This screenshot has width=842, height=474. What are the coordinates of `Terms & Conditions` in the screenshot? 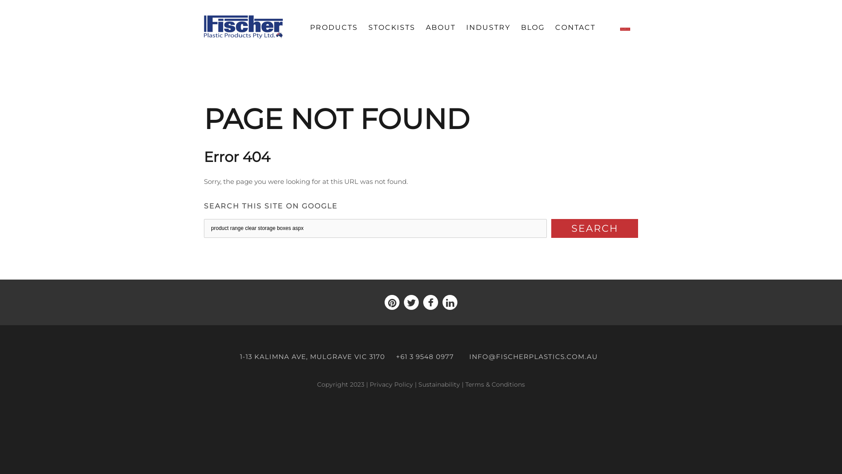 It's located at (495, 384).